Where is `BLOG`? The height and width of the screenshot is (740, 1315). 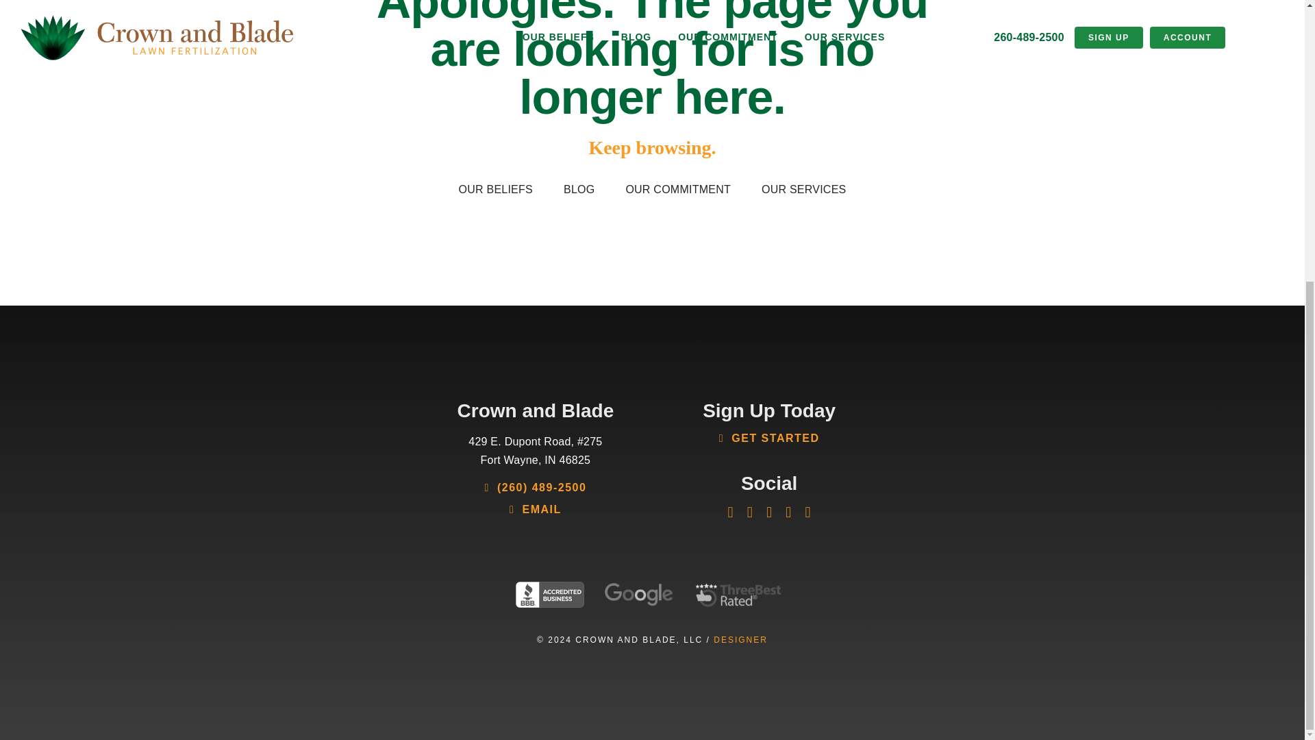
BLOG is located at coordinates (579, 189).